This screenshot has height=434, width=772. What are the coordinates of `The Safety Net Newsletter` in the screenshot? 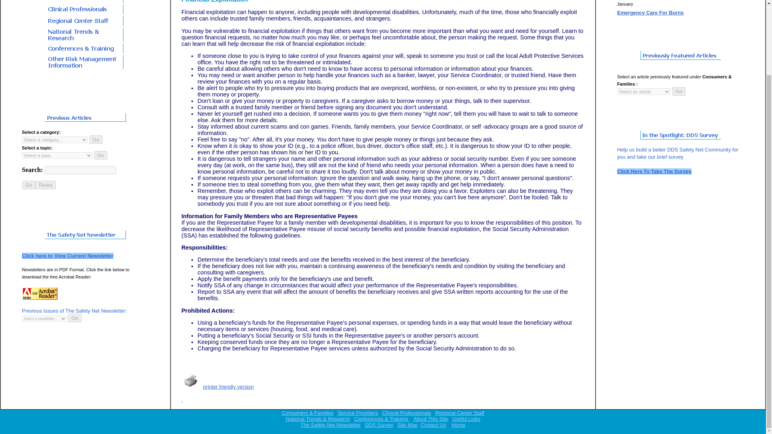 It's located at (331, 424).